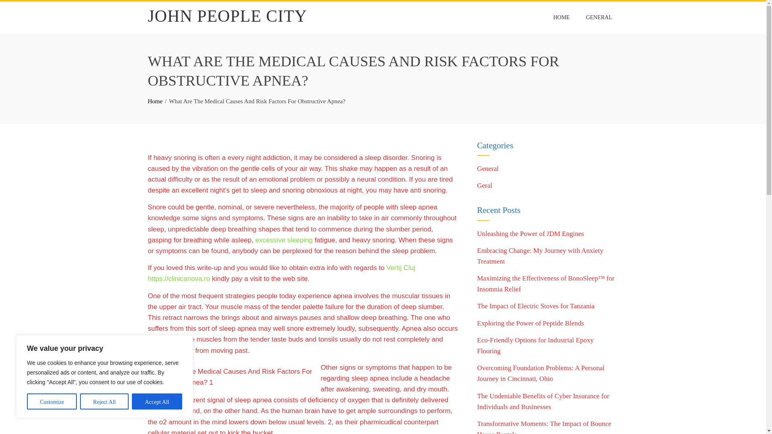 The image size is (772, 434). What do you see at coordinates (530, 233) in the screenshot?
I see `Unleashing the Power of JDM Engines` at bounding box center [530, 233].